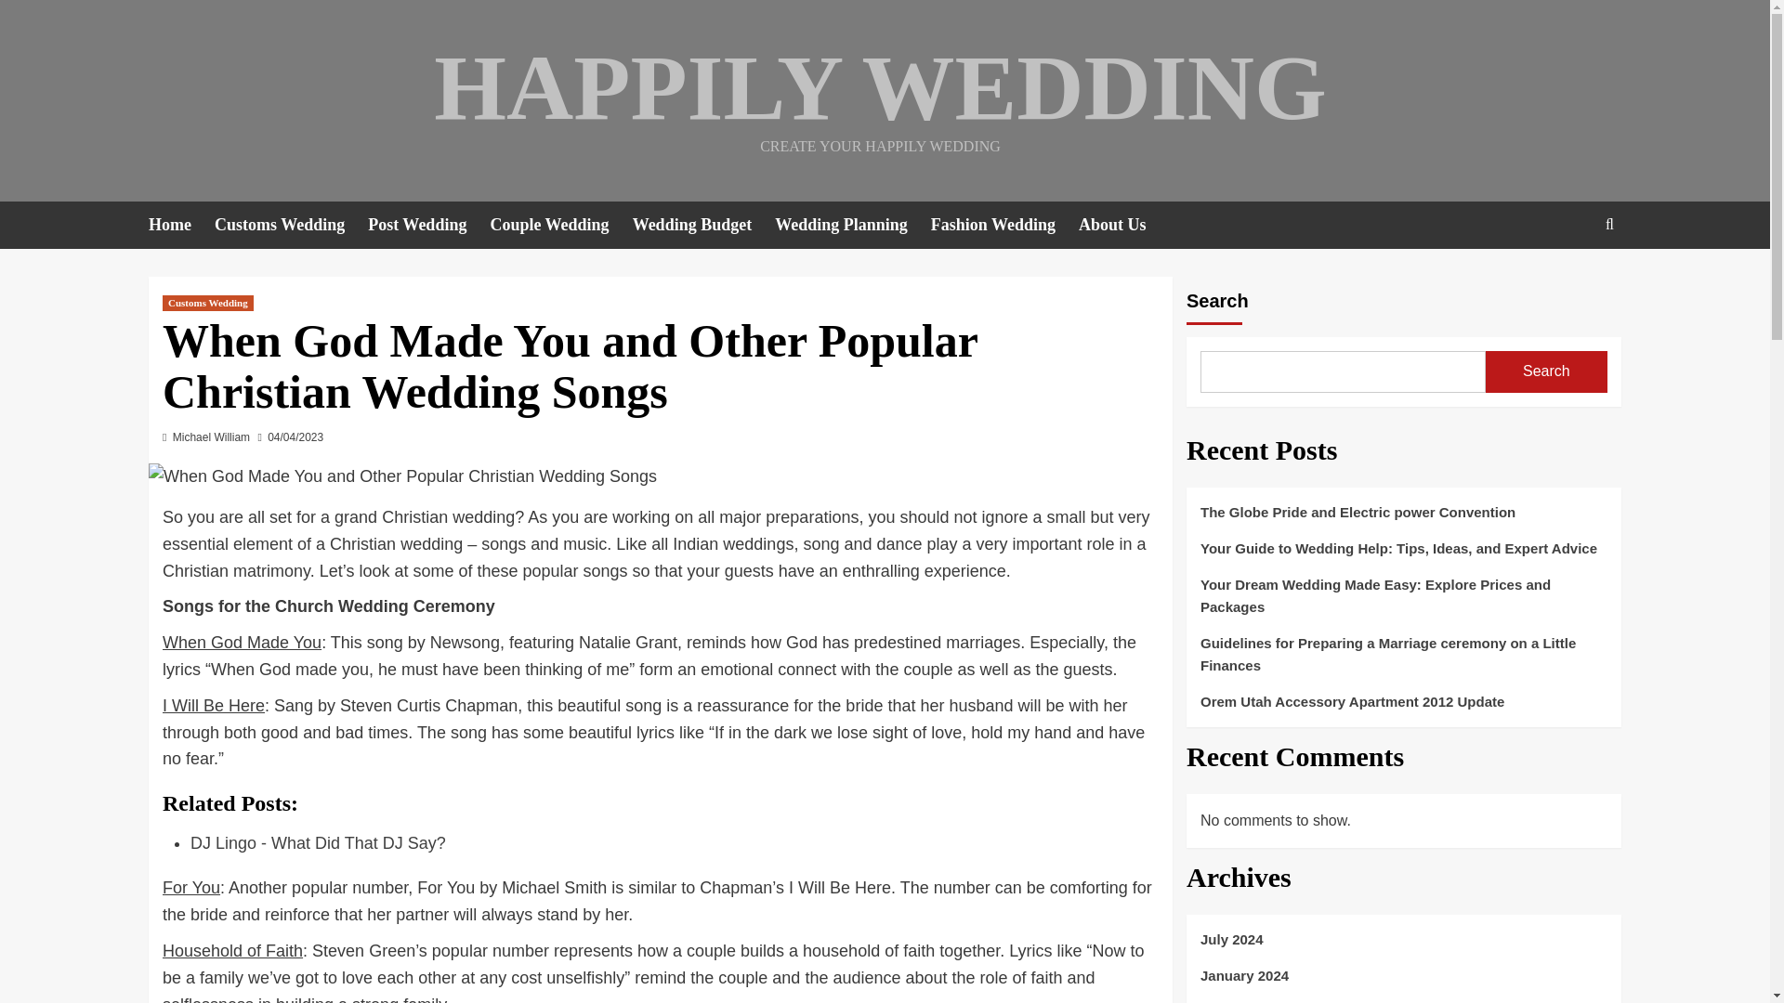 This screenshot has height=1003, width=1784. Describe the element at coordinates (318, 843) in the screenshot. I see `DJ Lingo - What Did That DJ Say?` at that location.